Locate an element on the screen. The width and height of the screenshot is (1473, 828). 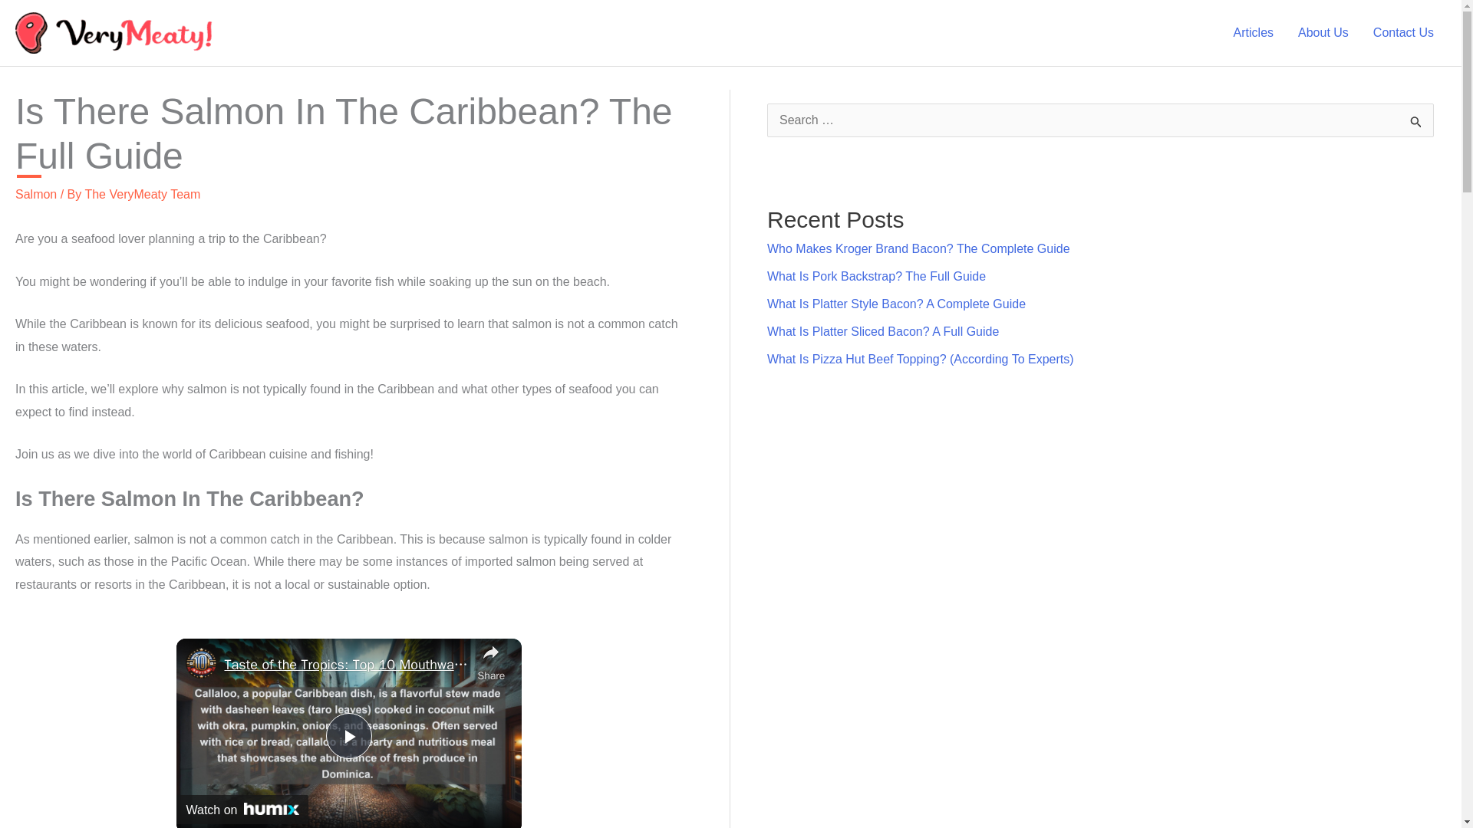
Articles is located at coordinates (1254, 32).